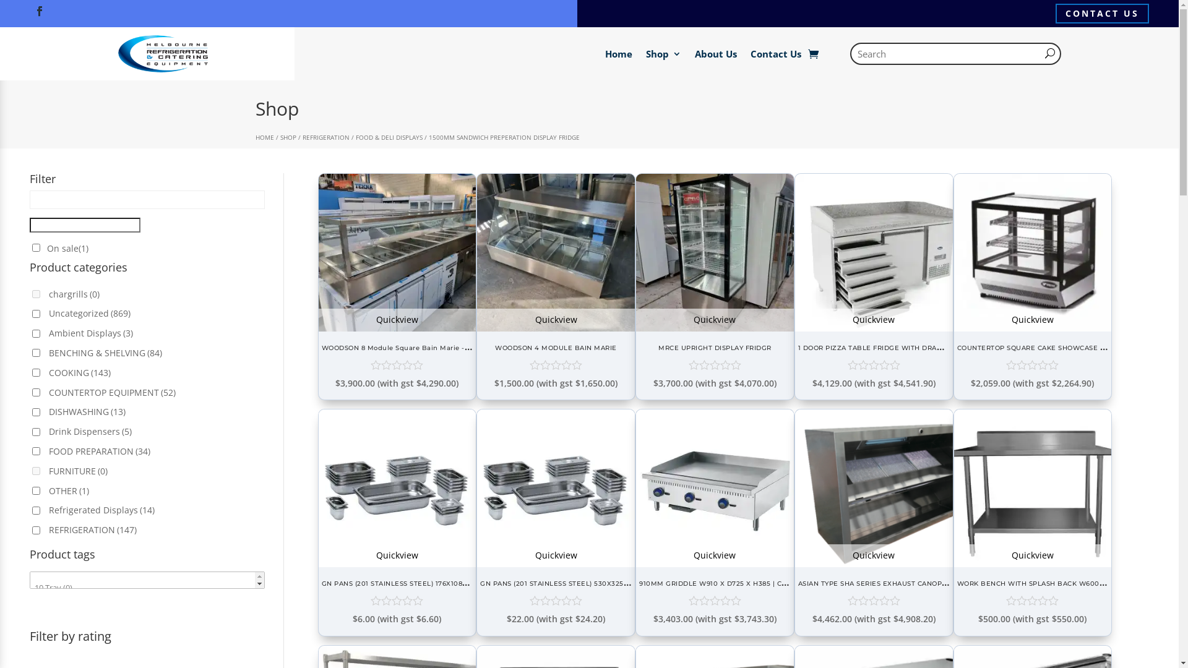  What do you see at coordinates (556, 320) in the screenshot?
I see `Quickview` at bounding box center [556, 320].